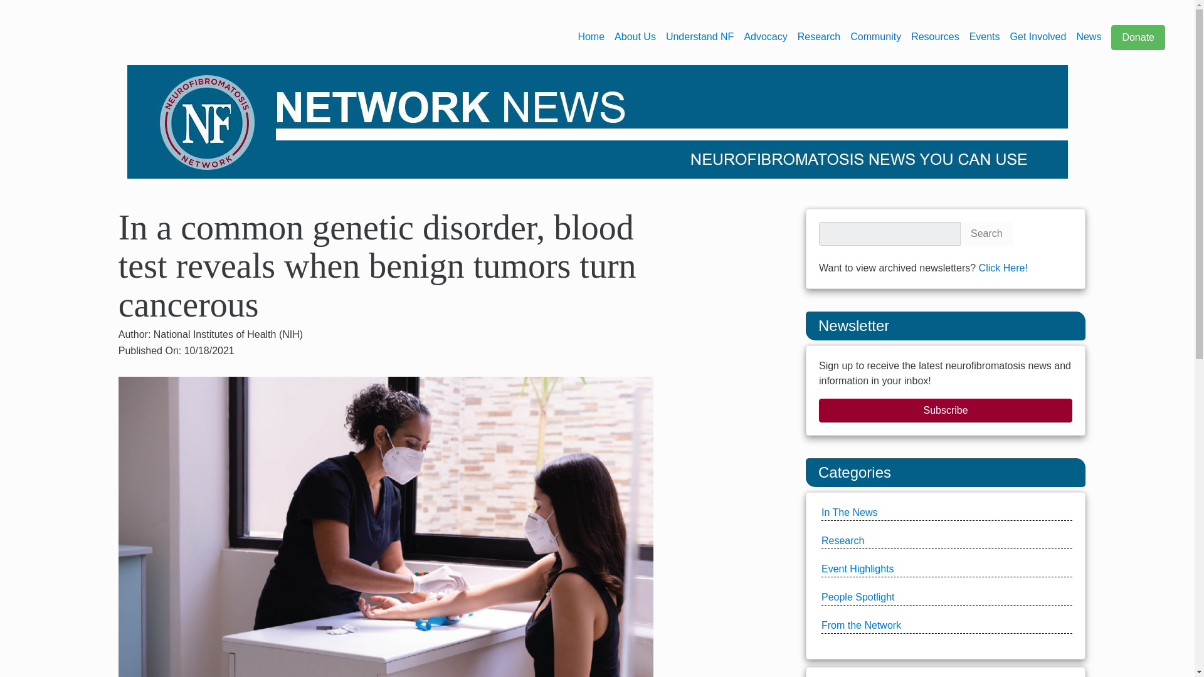 This screenshot has height=677, width=1204. Describe the element at coordinates (819, 36) in the screenshot. I see `Research` at that location.